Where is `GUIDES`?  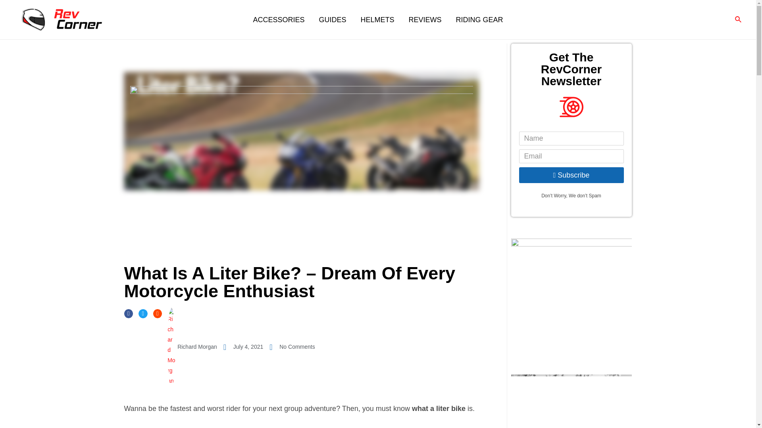
GUIDES is located at coordinates (333, 19).